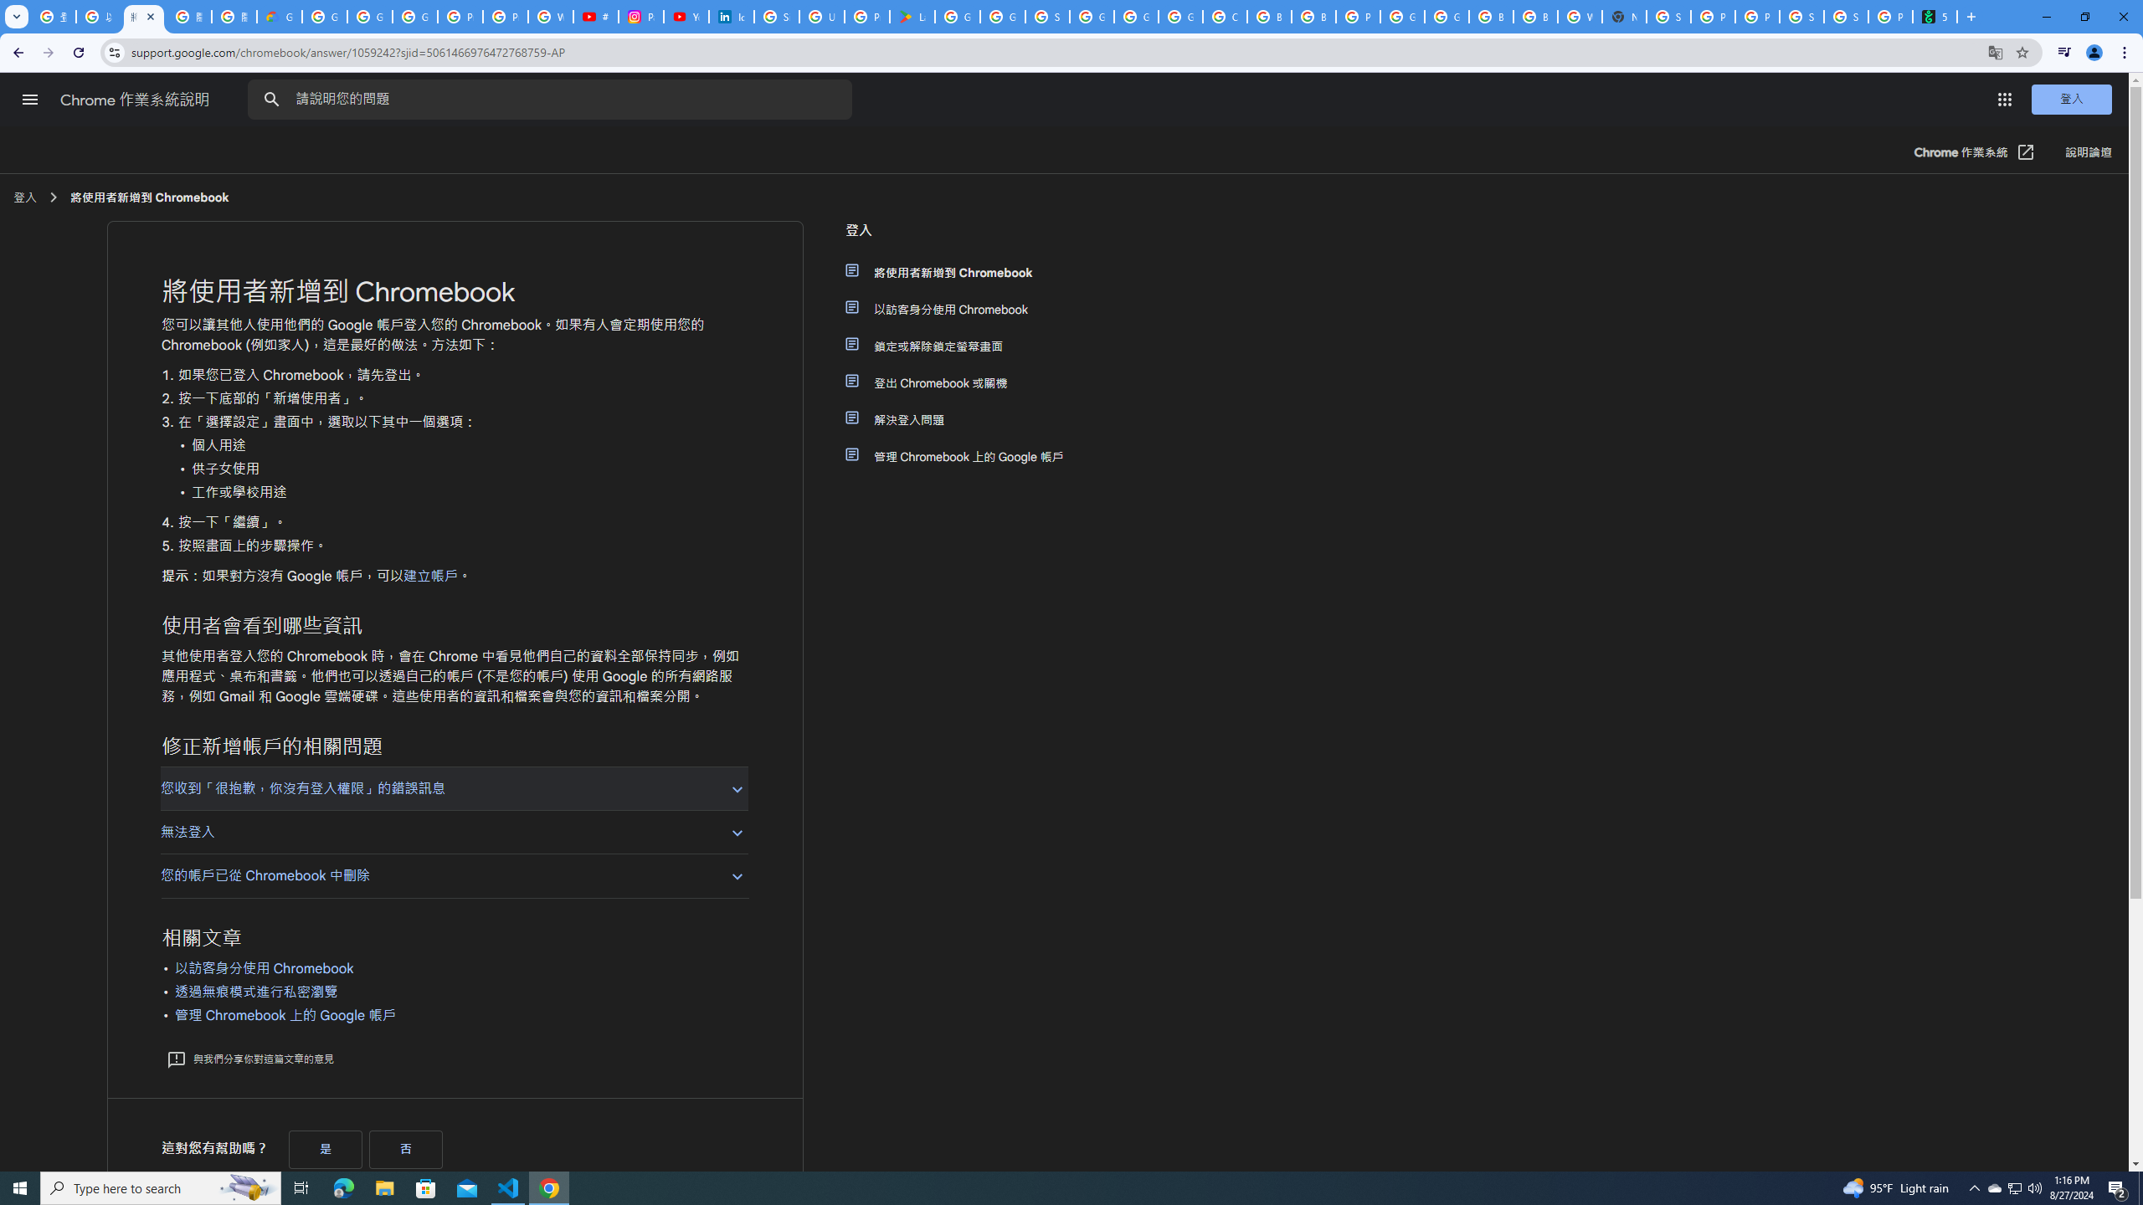  What do you see at coordinates (1003, 17) in the screenshot?
I see `Google Workspace - Specific Terms` at bounding box center [1003, 17].